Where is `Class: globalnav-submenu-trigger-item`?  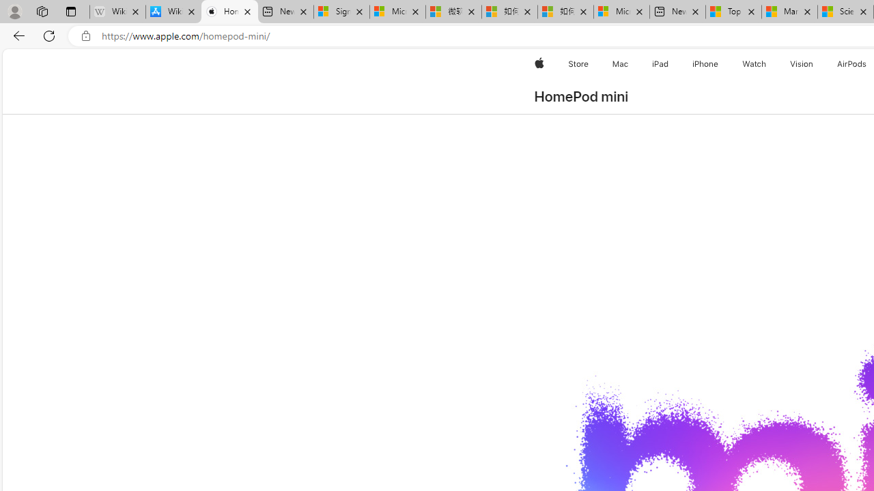 Class: globalnav-submenu-trigger-item is located at coordinates (817, 64).